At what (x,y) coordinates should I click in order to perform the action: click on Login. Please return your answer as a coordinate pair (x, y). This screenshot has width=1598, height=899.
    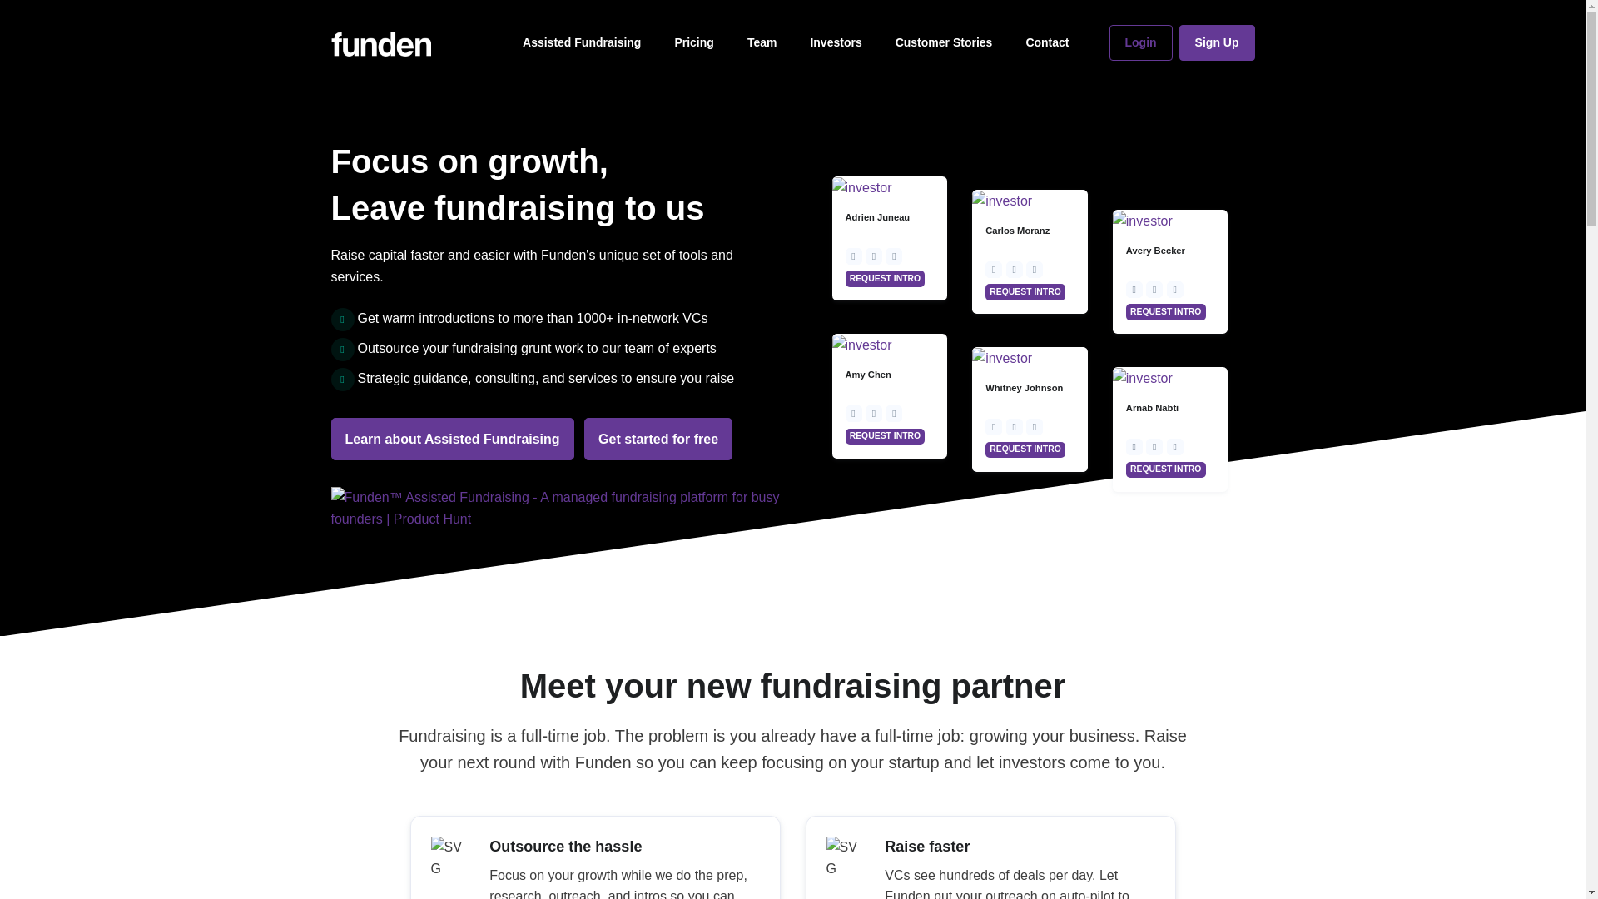
    Looking at the image, I should click on (1140, 43).